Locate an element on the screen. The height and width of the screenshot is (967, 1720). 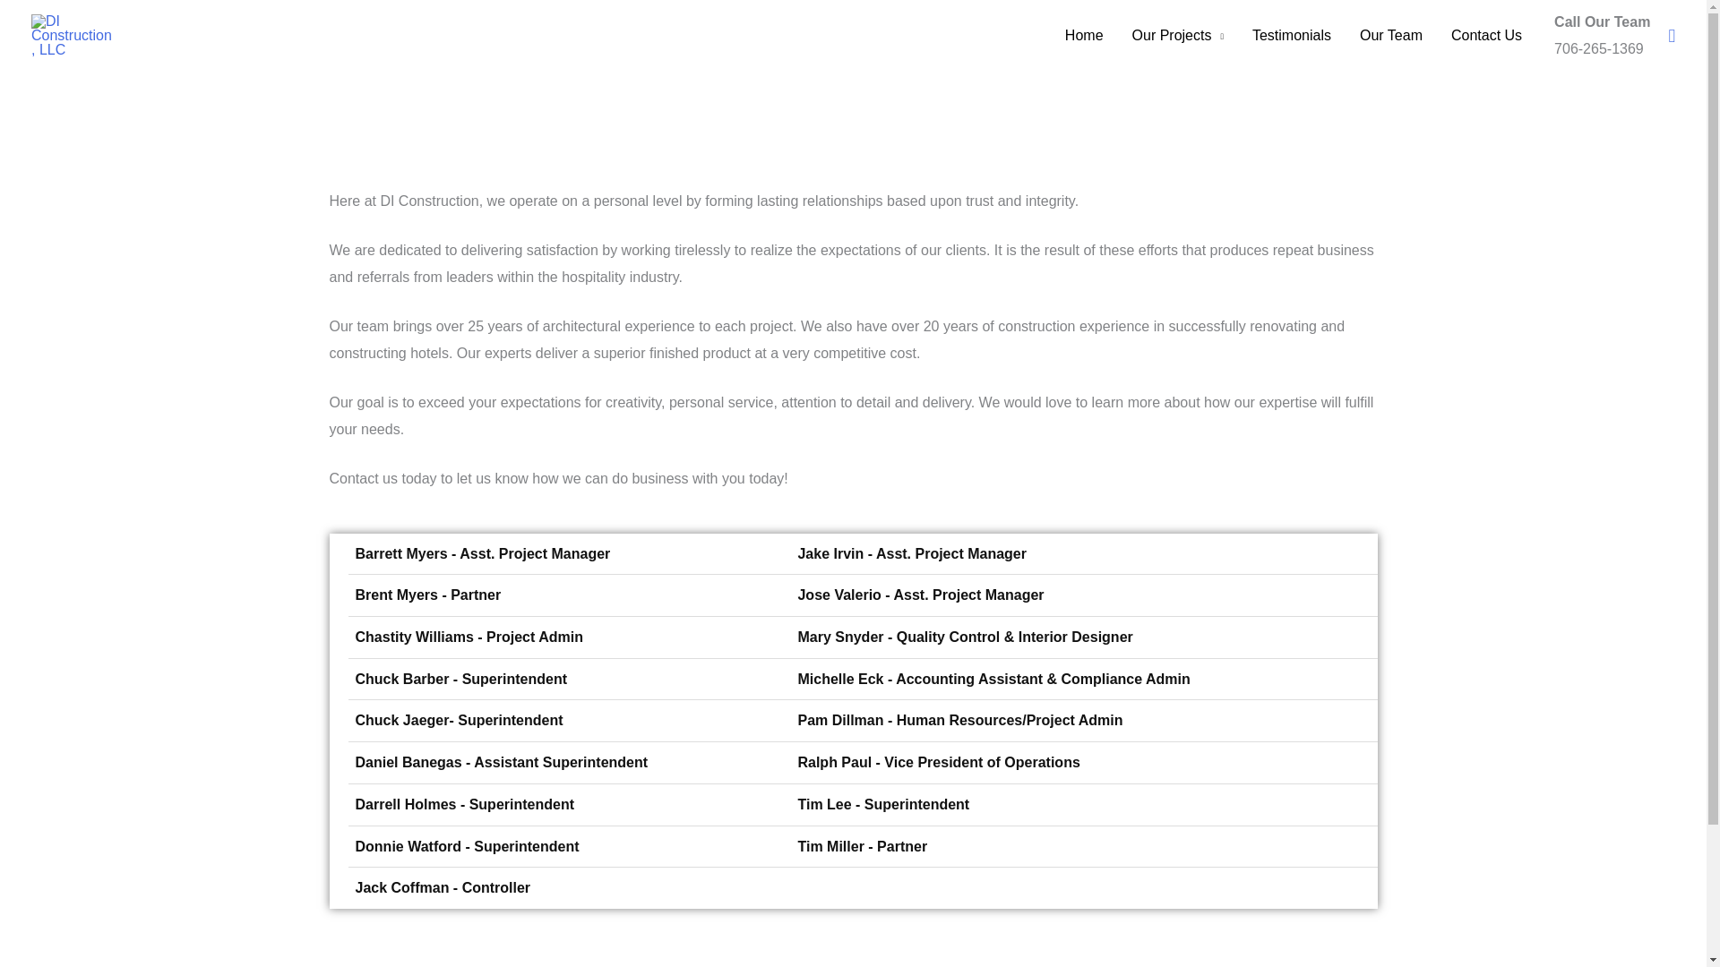
Our Projects is located at coordinates (1178, 36).